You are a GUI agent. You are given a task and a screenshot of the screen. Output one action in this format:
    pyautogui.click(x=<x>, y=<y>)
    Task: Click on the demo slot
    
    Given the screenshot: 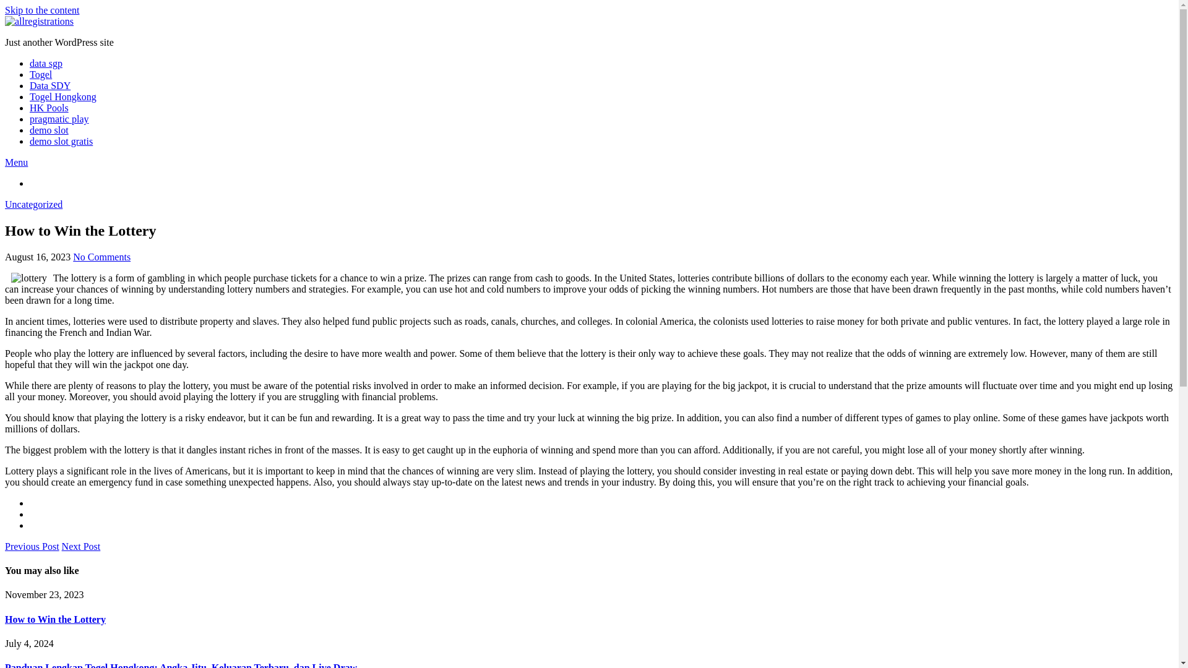 What is the action you would take?
    pyautogui.click(x=49, y=130)
    